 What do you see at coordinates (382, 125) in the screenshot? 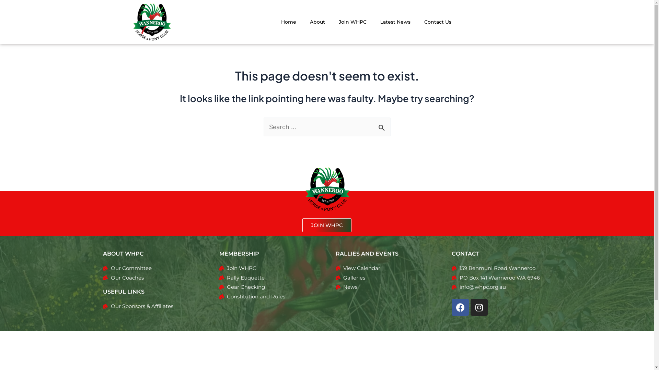
I see `Search` at bounding box center [382, 125].